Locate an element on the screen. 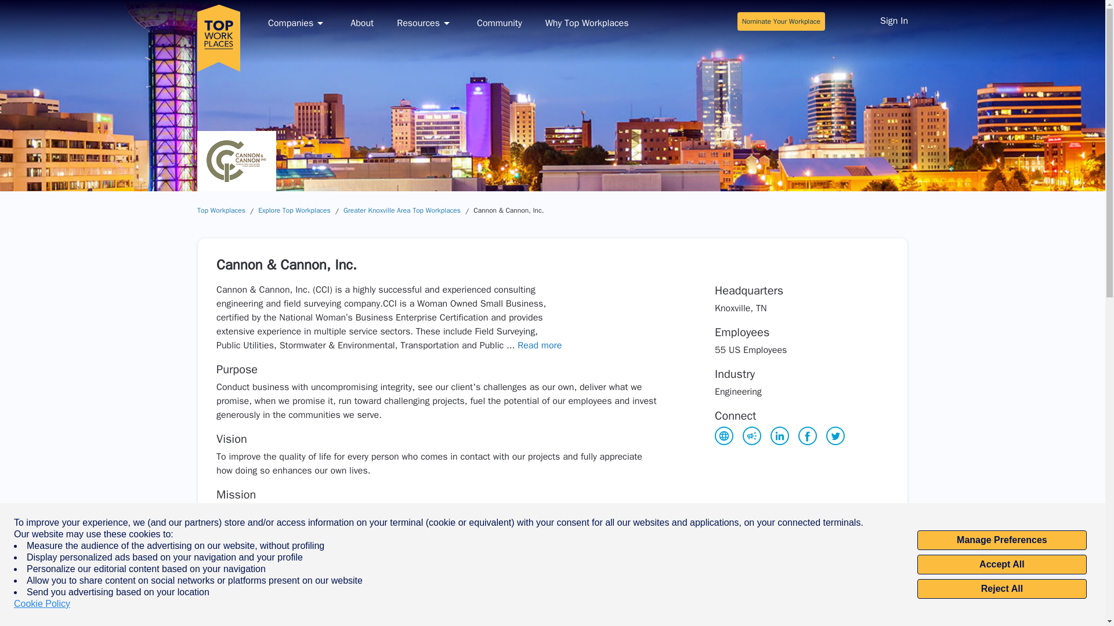 This screenshot has width=1114, height=626. About is located at coordinates (362, 23).